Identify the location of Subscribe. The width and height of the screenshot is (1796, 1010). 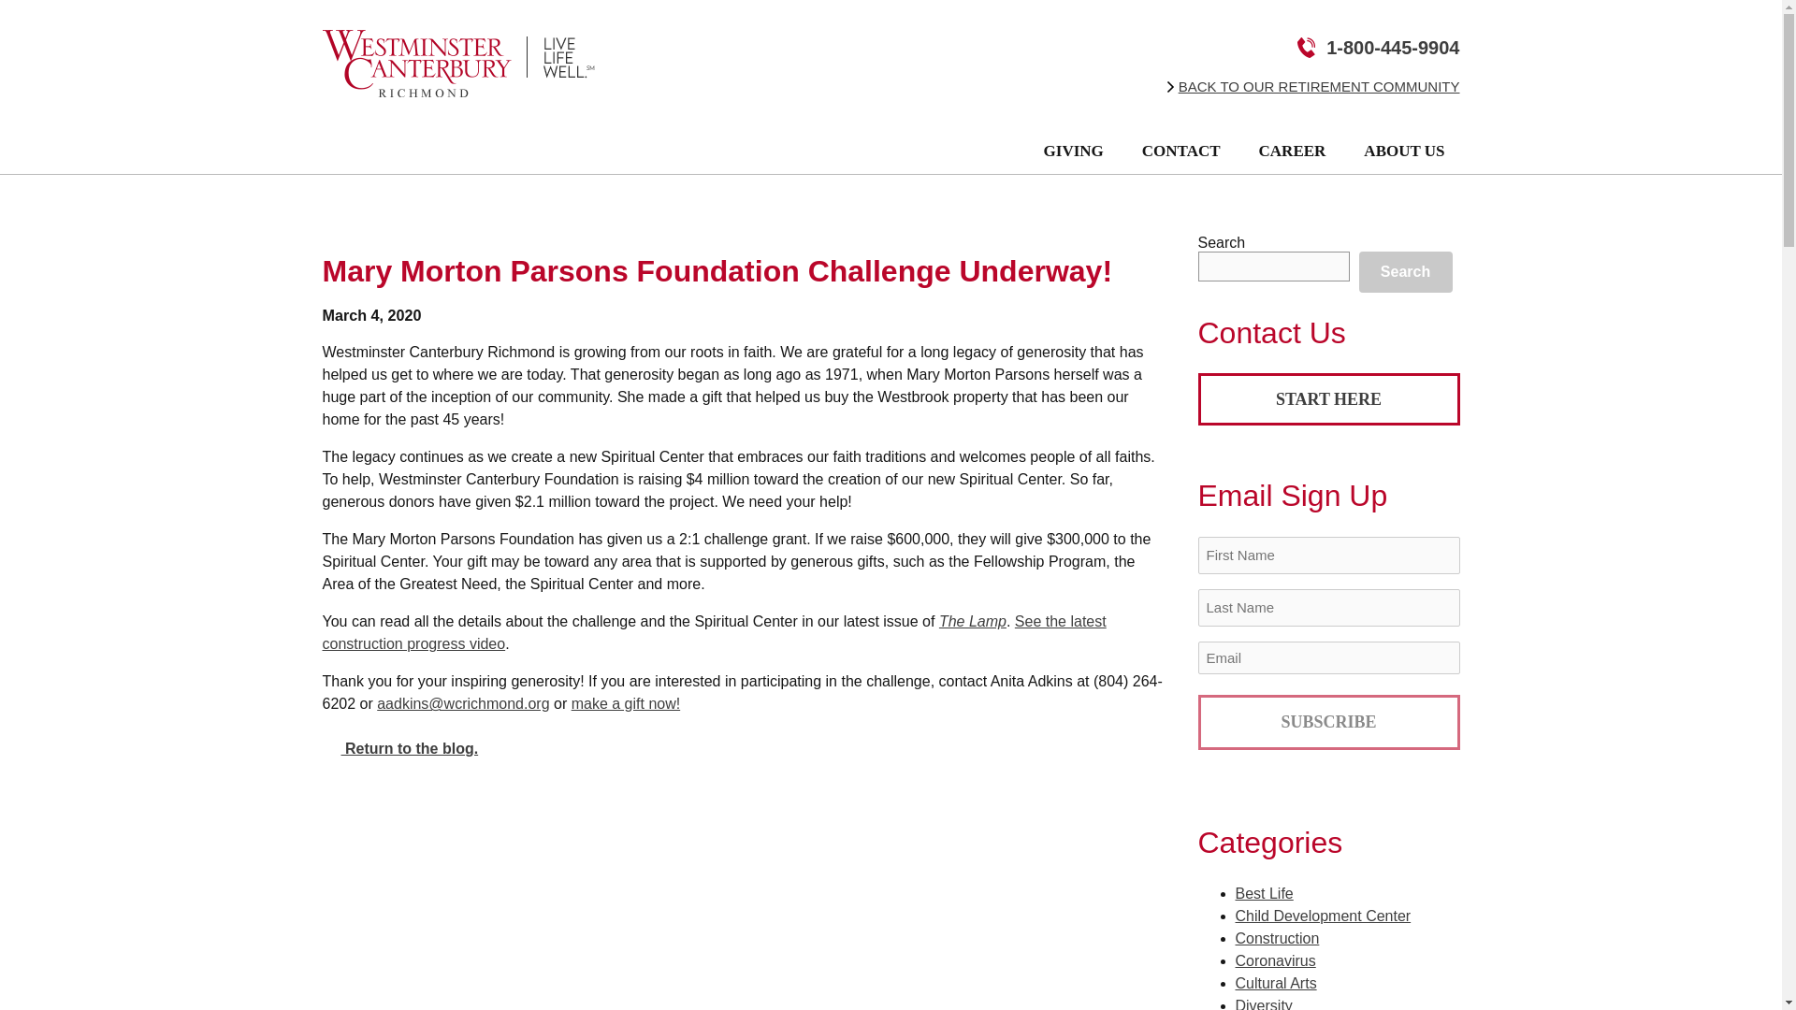
(1328, 722).